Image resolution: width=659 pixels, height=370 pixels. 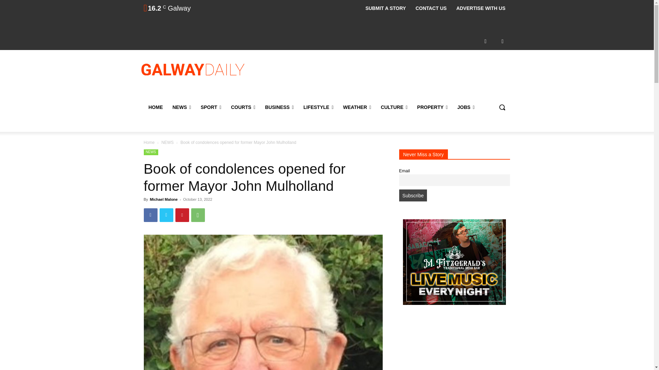 I want to click on Subscribe, so click(x=413, y=195).